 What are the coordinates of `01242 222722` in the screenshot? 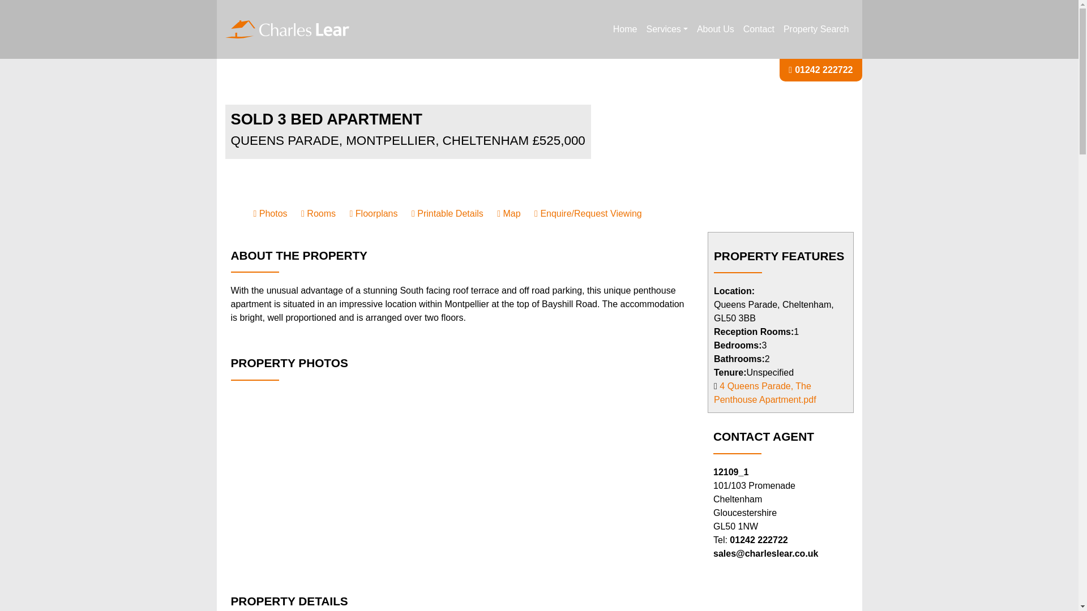 It's located at (823, 70).